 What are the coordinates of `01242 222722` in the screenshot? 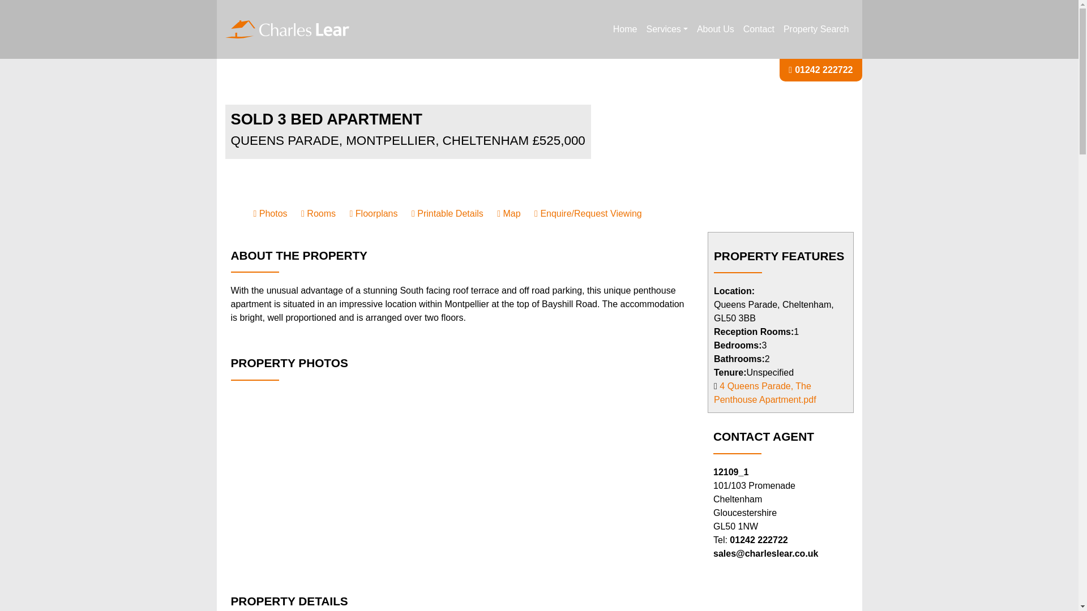 It's located at (823, 70).